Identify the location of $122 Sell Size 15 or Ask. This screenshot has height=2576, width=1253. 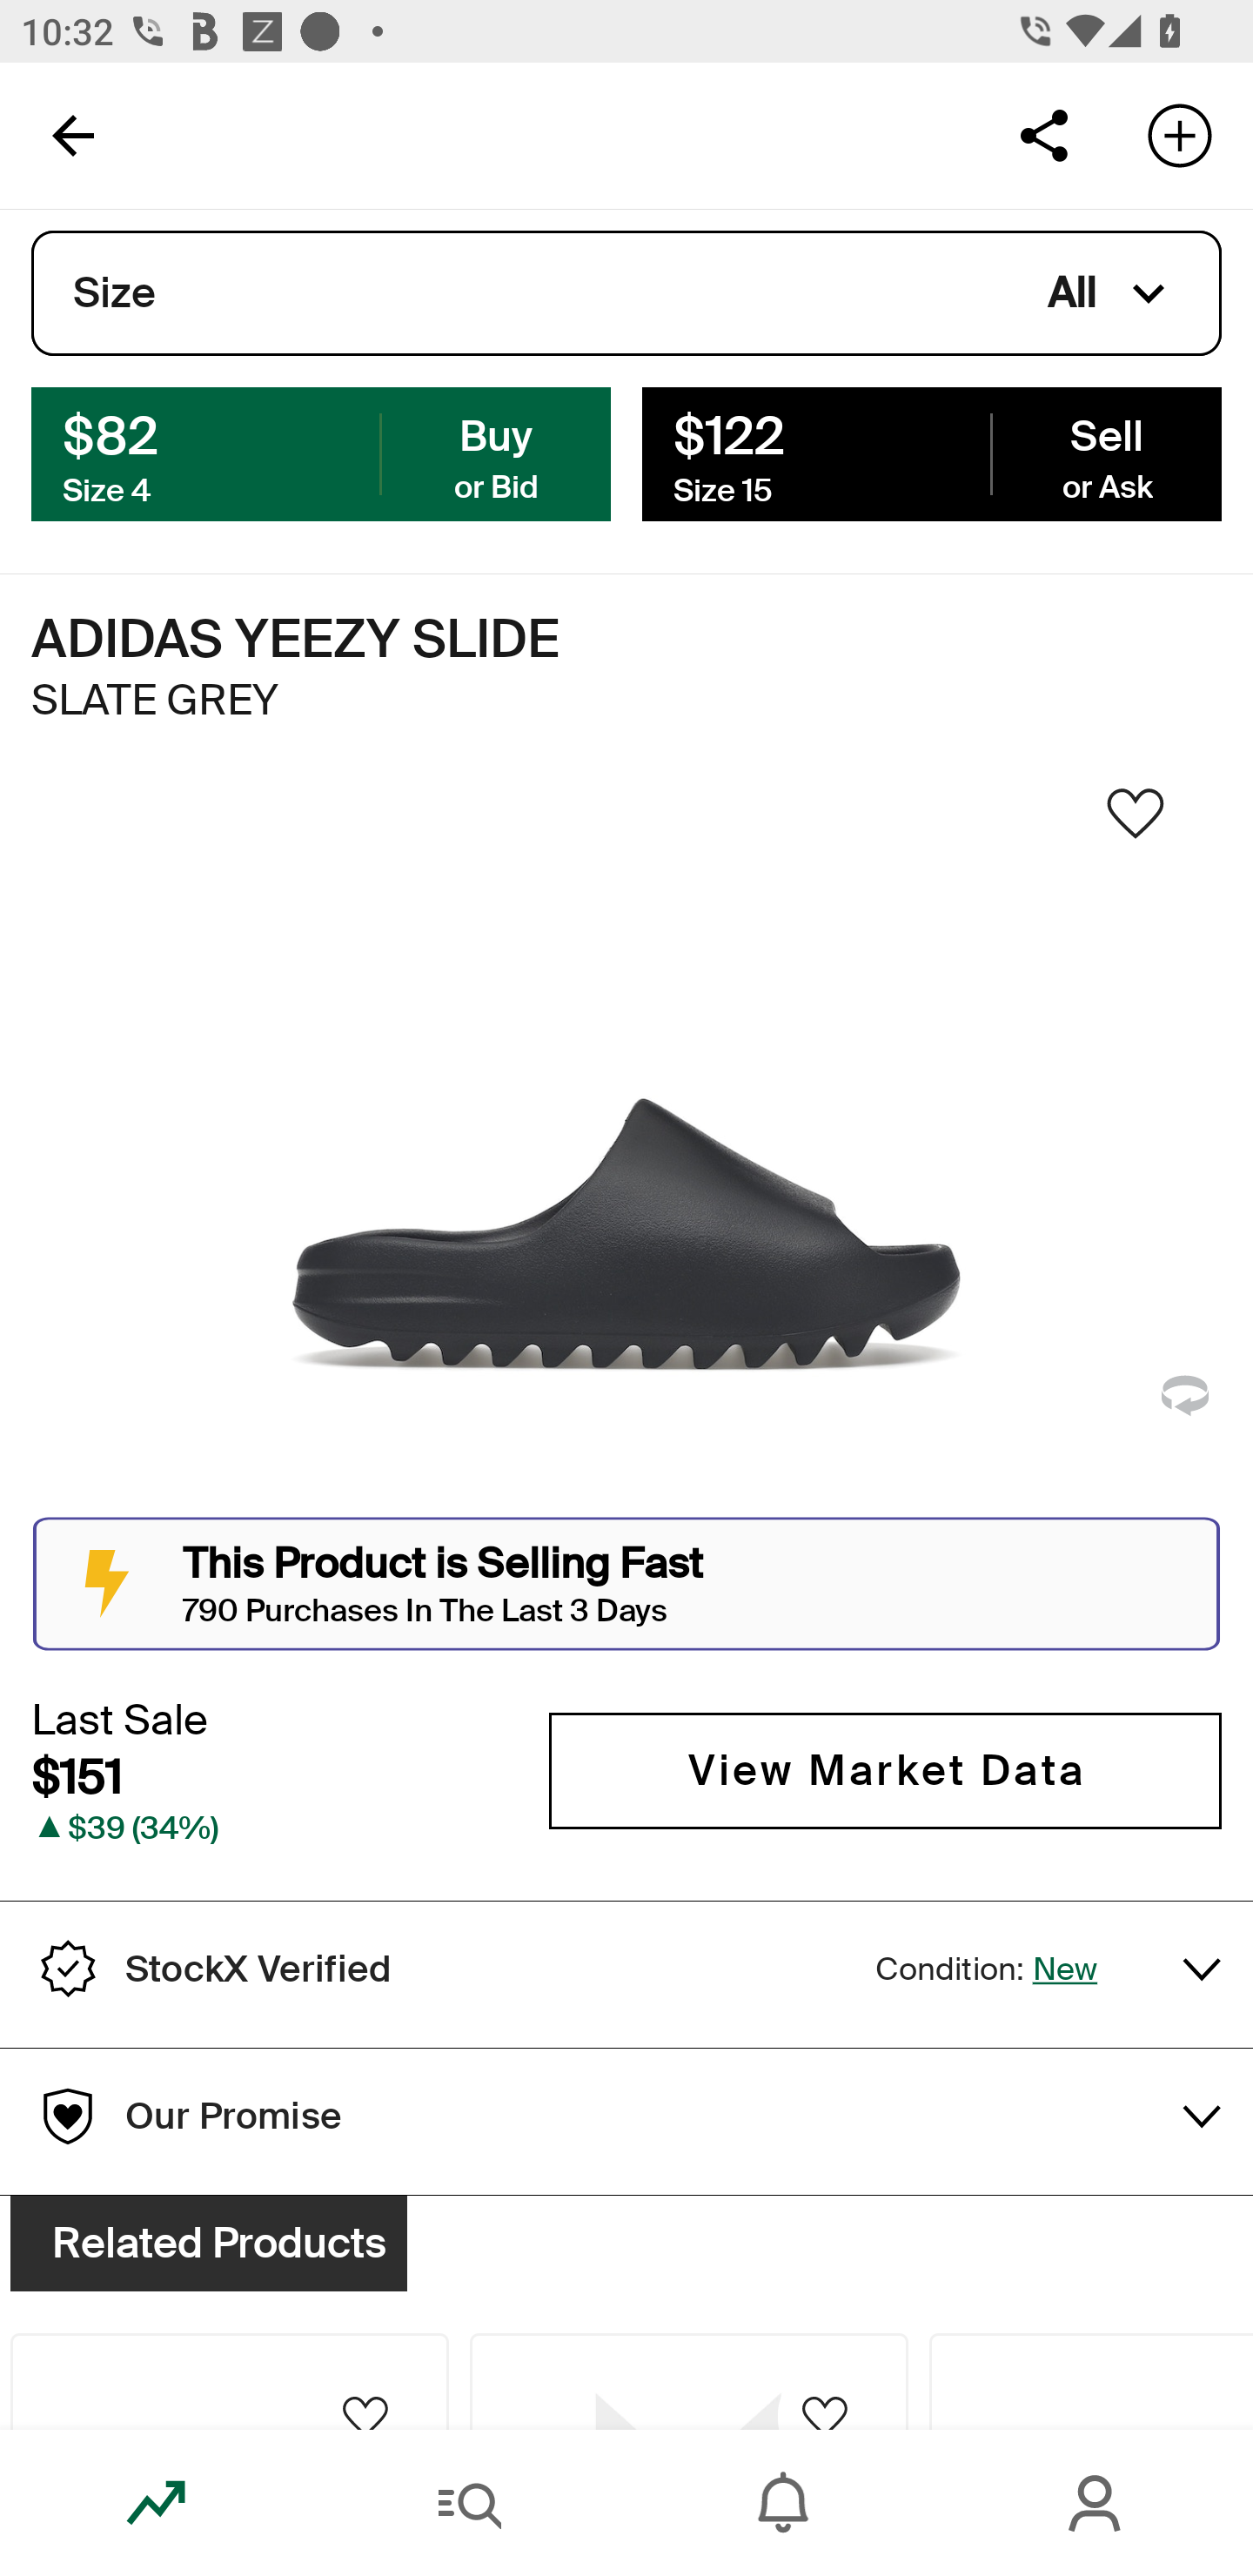
(931, 453).